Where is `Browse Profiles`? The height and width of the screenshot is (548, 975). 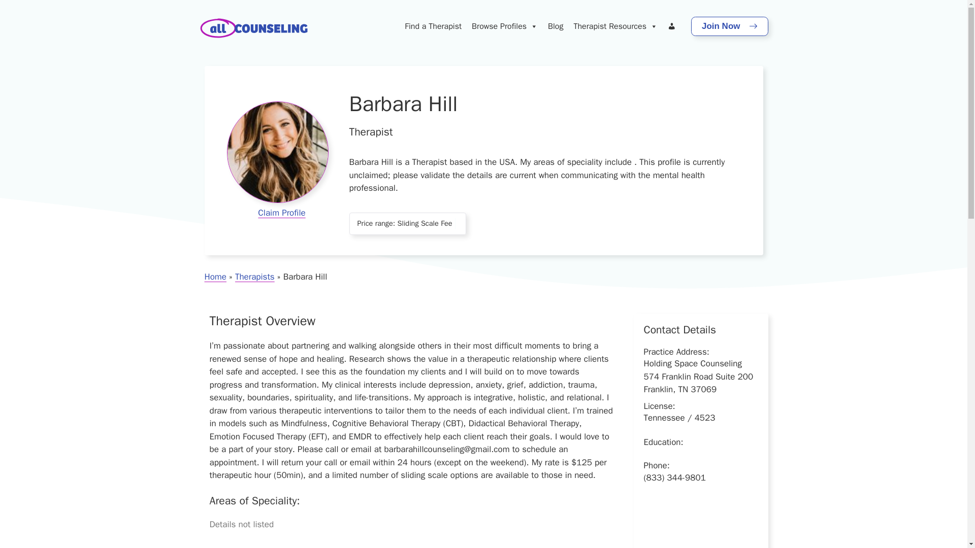 Browse Profiles is located at coordinates (505, 26).